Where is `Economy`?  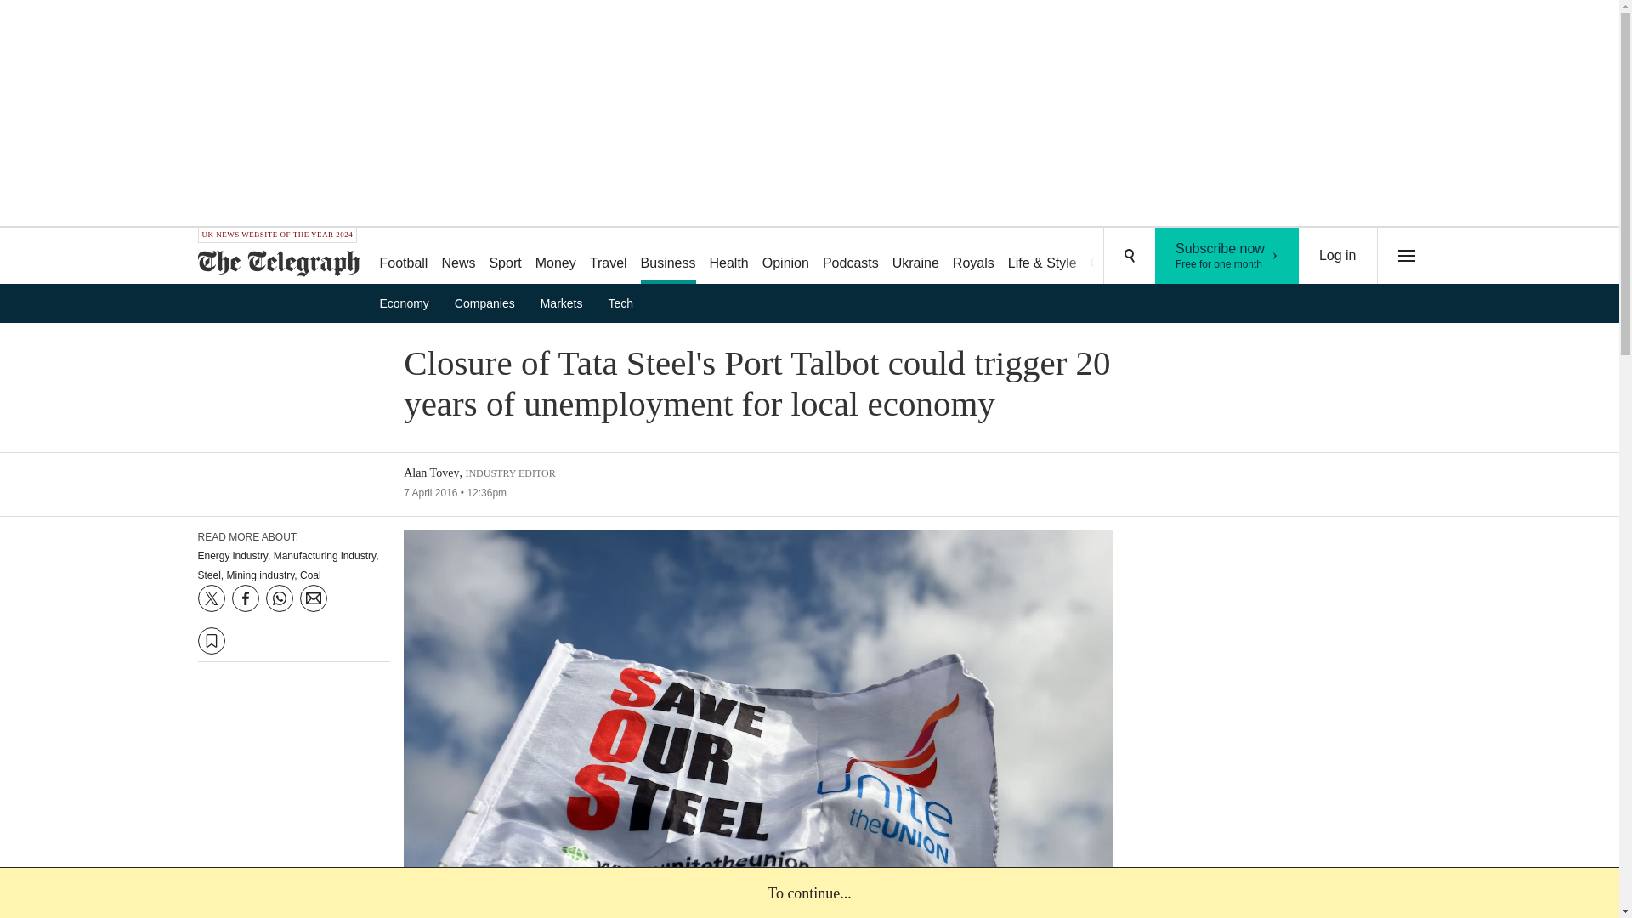 Economy is located at coordinates (785, 257).